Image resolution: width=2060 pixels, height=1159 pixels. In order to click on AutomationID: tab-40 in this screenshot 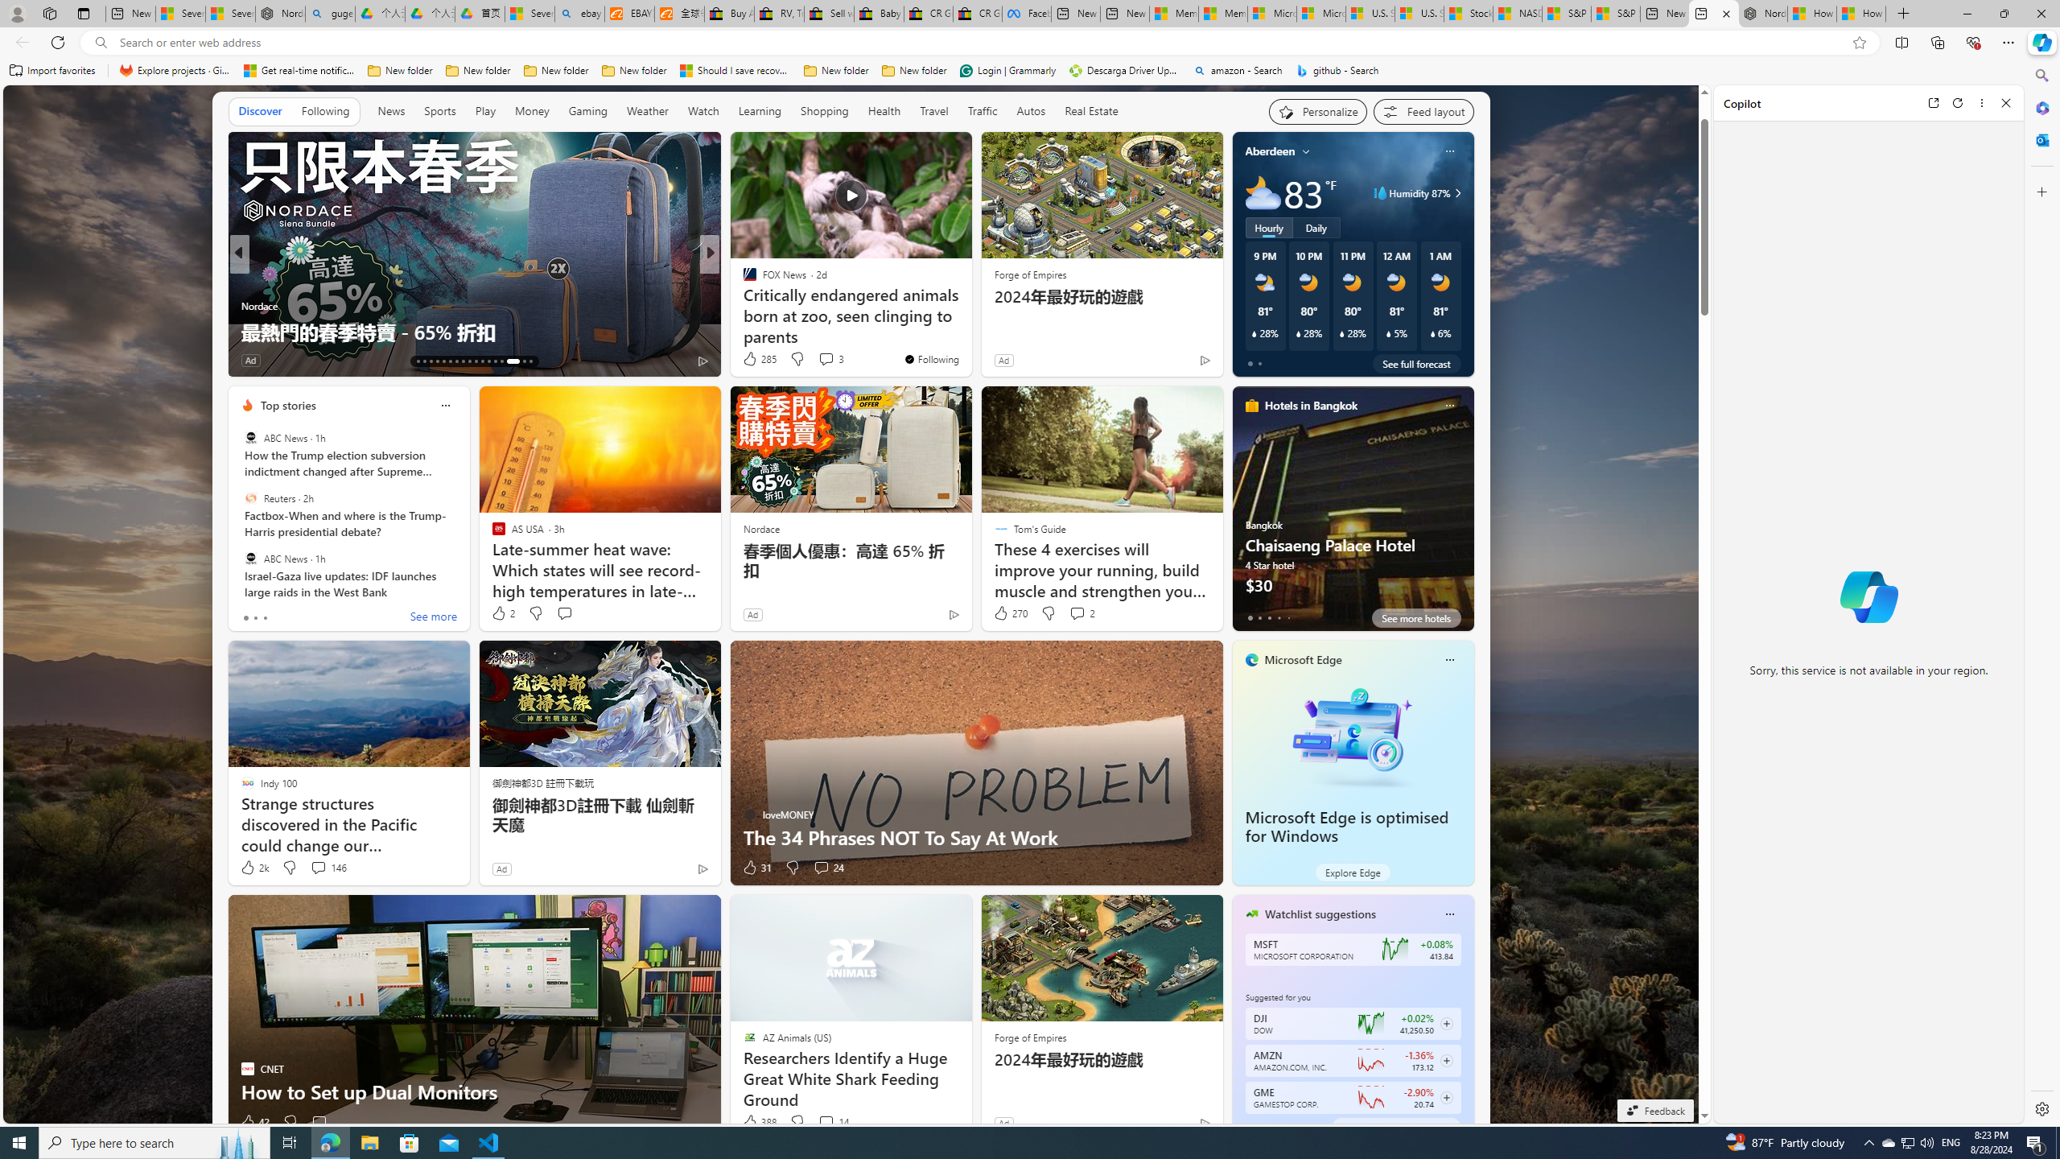, I will do `click(507, 361)`.